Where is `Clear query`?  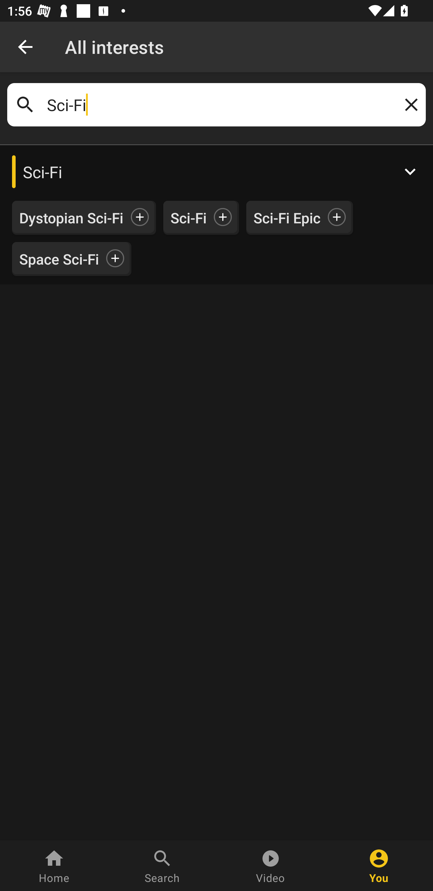
Clear query is located at coordinates (409, 105).